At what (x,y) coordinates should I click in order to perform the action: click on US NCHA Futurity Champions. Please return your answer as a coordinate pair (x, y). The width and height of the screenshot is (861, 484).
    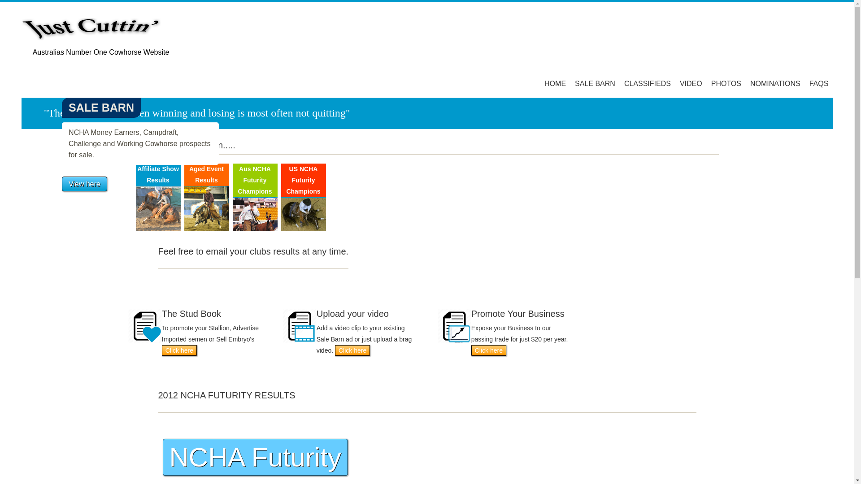
    Looking at the image, I should click on (303, 180).